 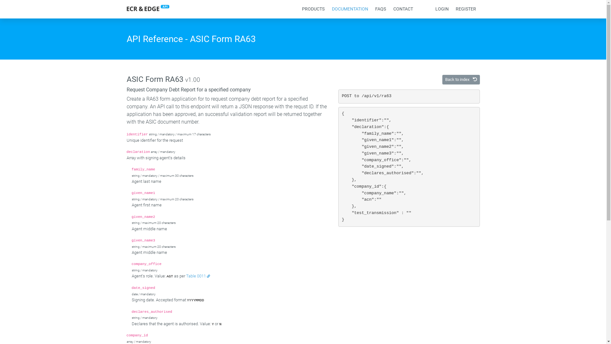 I want to click on FAQS, so click(x=381, y=9).